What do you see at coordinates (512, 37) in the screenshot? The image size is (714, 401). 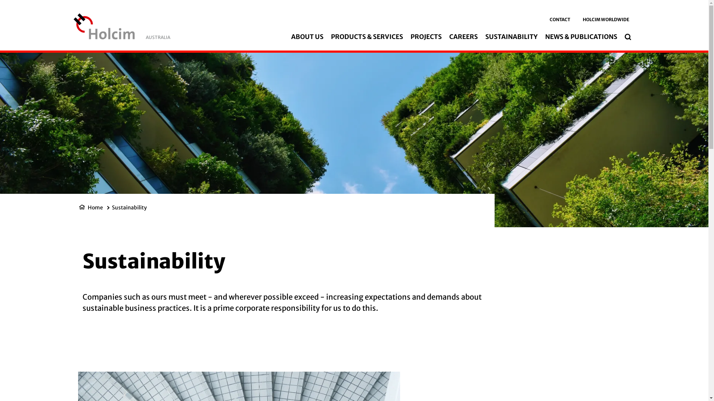 I see `SUSTAINABILITY` at bounding box center [512, 37].